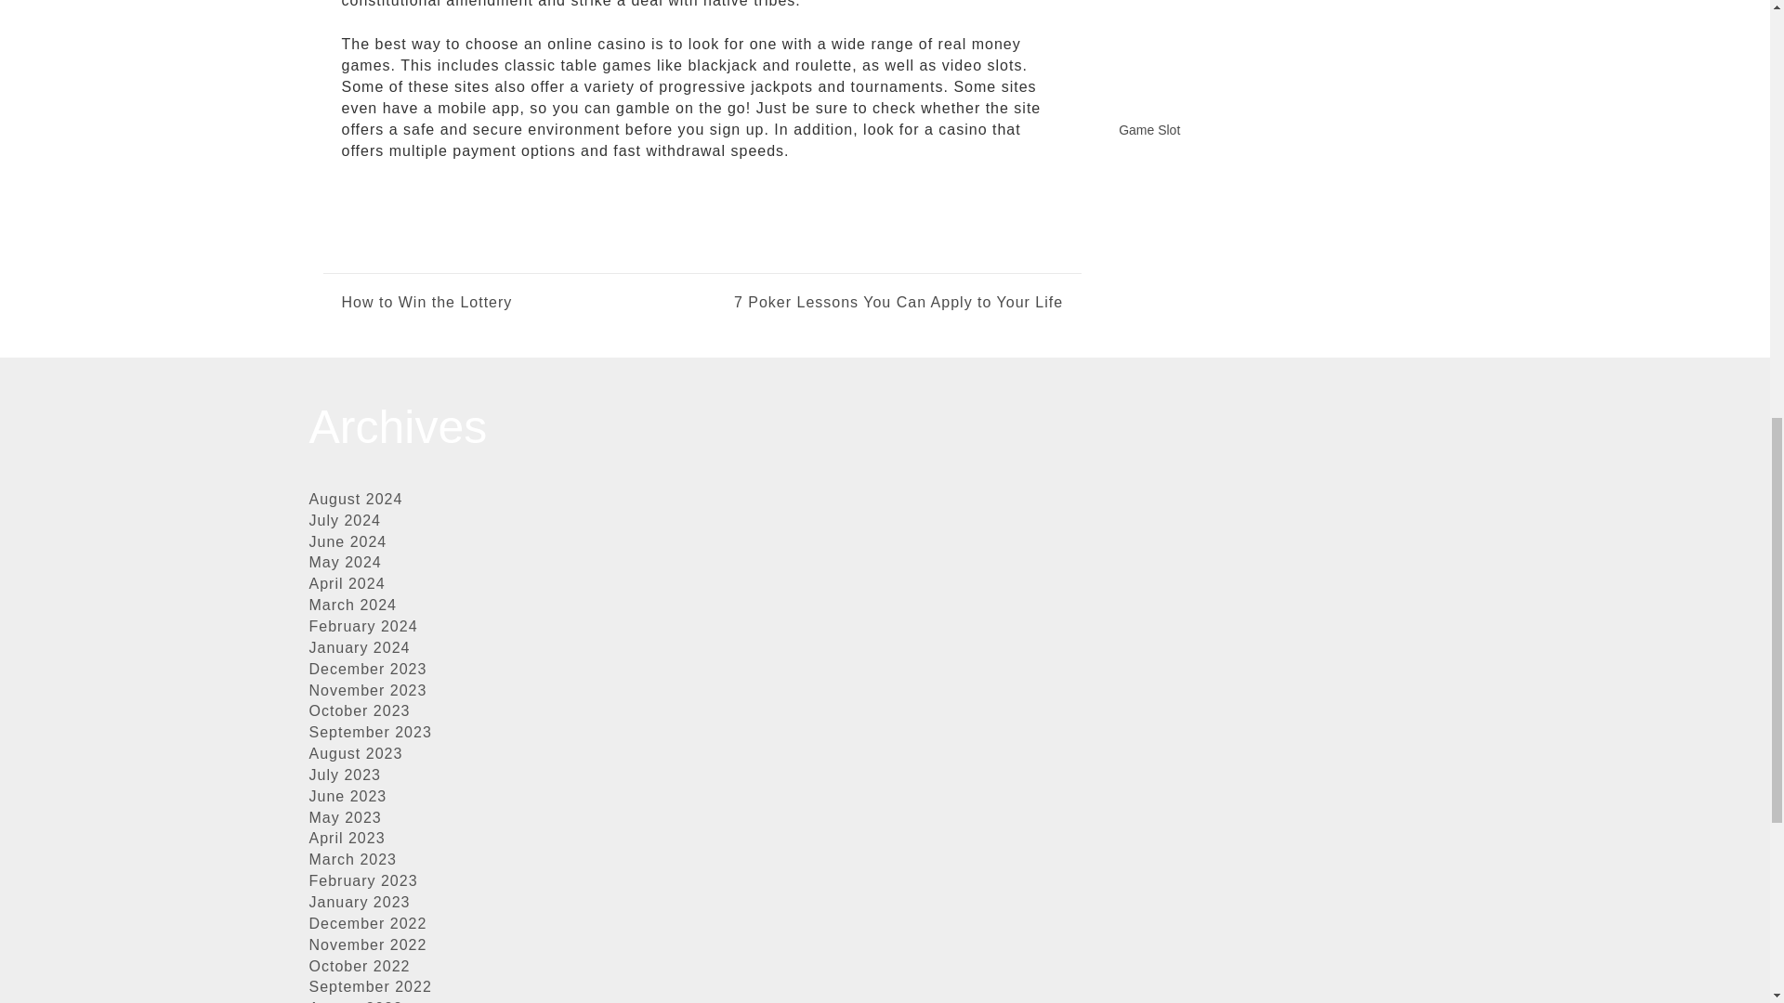  Describe the element at coordinates (352, 859) in the screenshot. I see `March 2023` at that location.